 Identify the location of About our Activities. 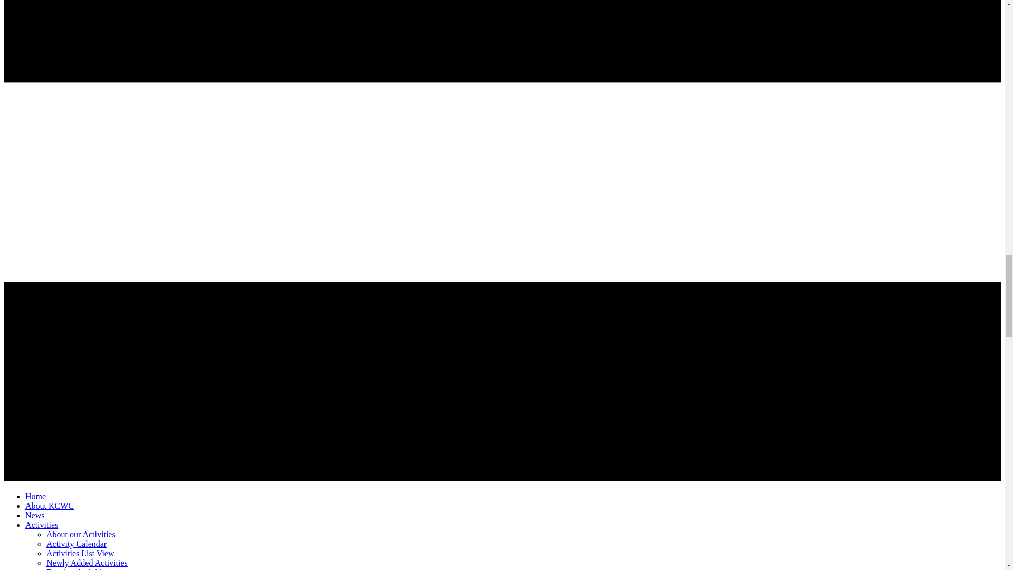
(81, 534).